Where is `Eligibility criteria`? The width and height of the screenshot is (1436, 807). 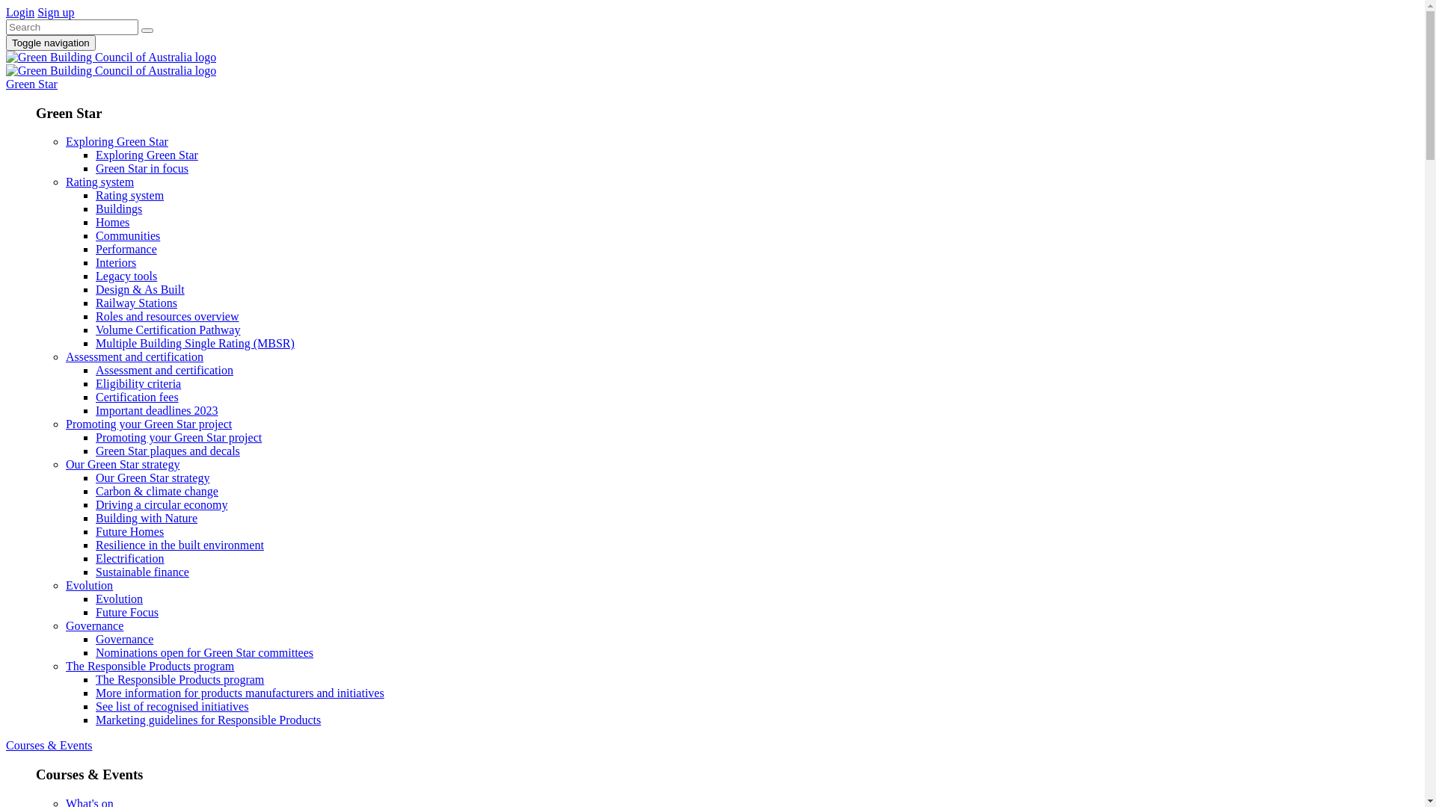
Eligibility criteria is located at coordinates (138, 384).